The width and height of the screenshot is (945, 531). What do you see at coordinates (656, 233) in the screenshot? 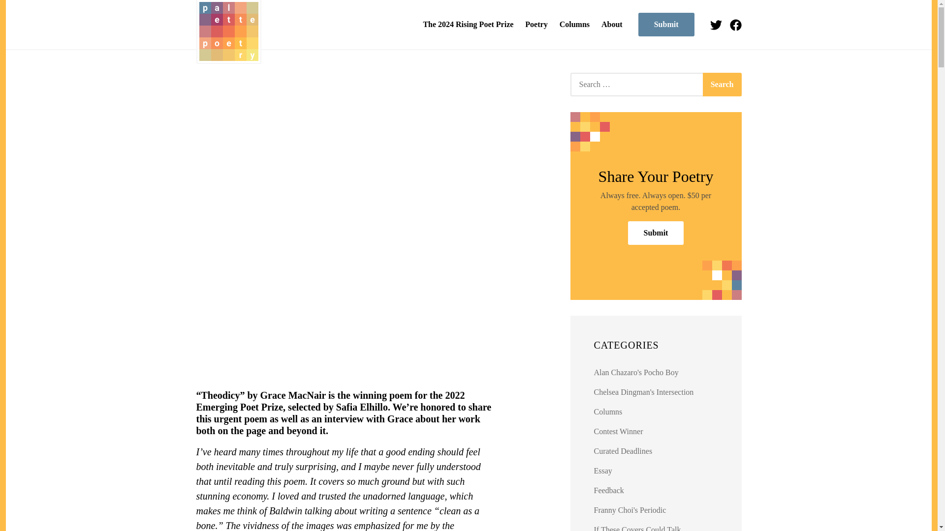
I see `Submit` at bounding box center [656, 233].